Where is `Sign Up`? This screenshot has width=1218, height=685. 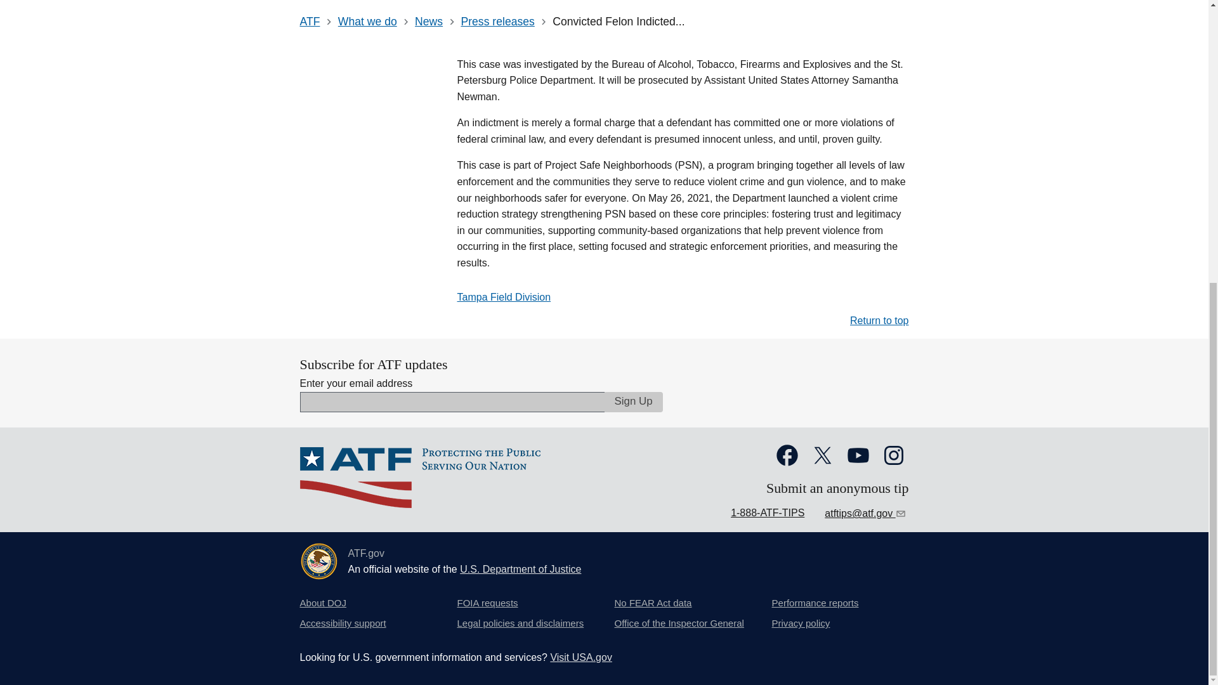 Sign Up is located at coordinates (633, 402).